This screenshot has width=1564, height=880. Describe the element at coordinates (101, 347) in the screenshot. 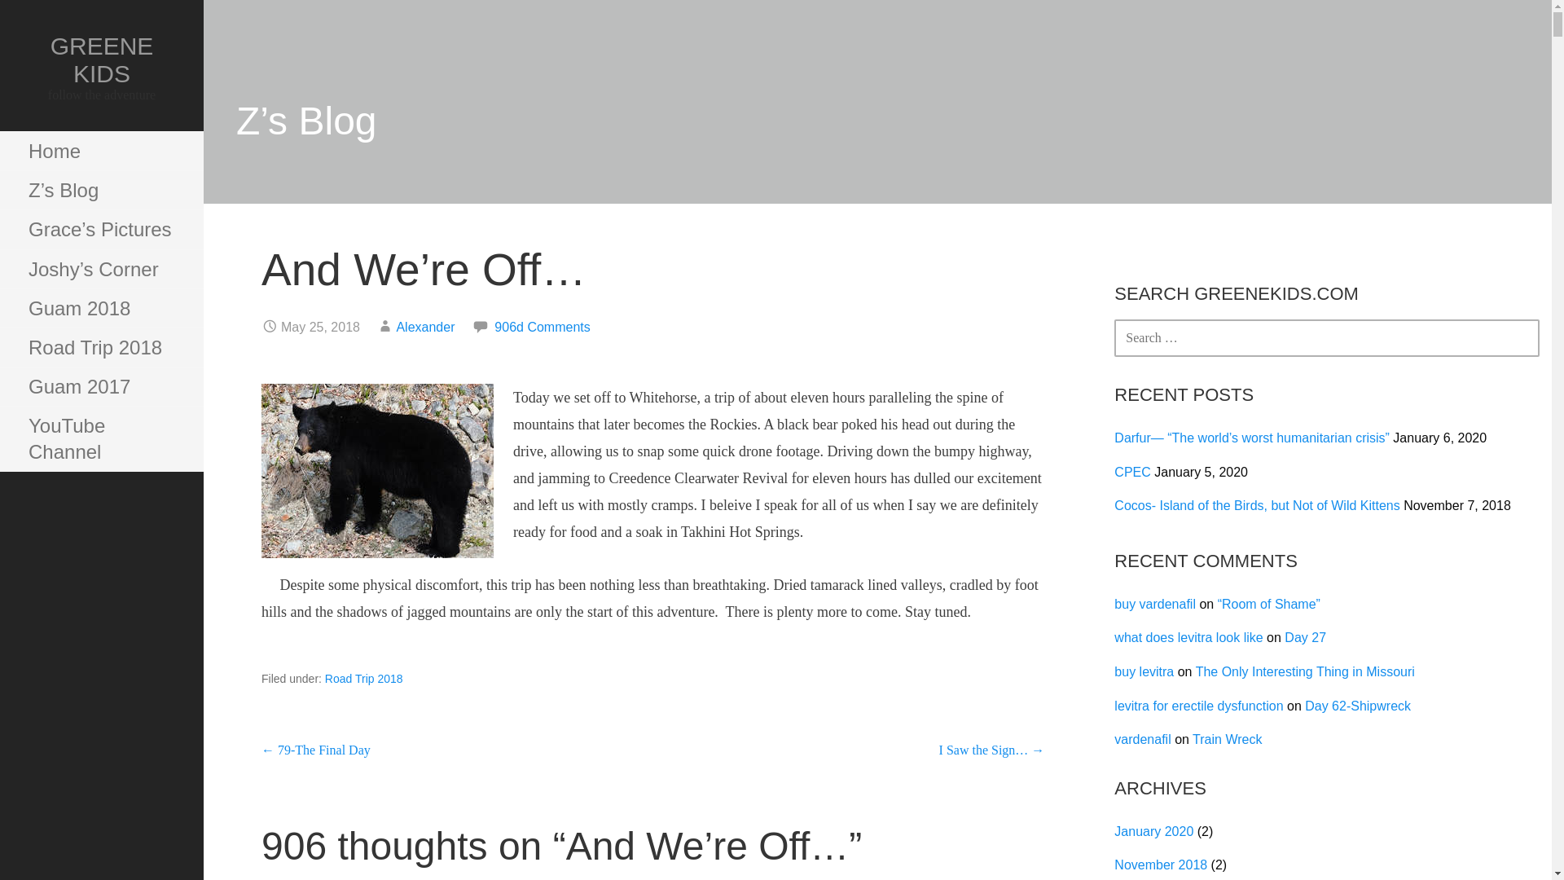

I see `Road Trip 2018` at that location.